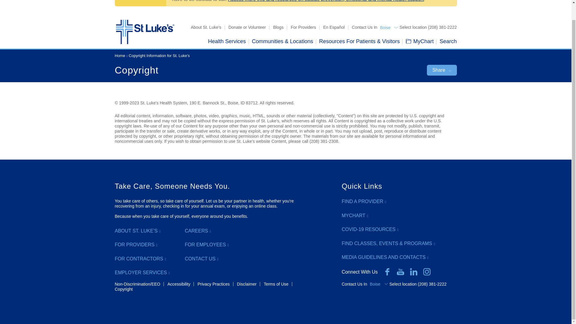 This screenshot has width=576, height=324. I want to click on Donate or Volunteer, so click(247, 27).